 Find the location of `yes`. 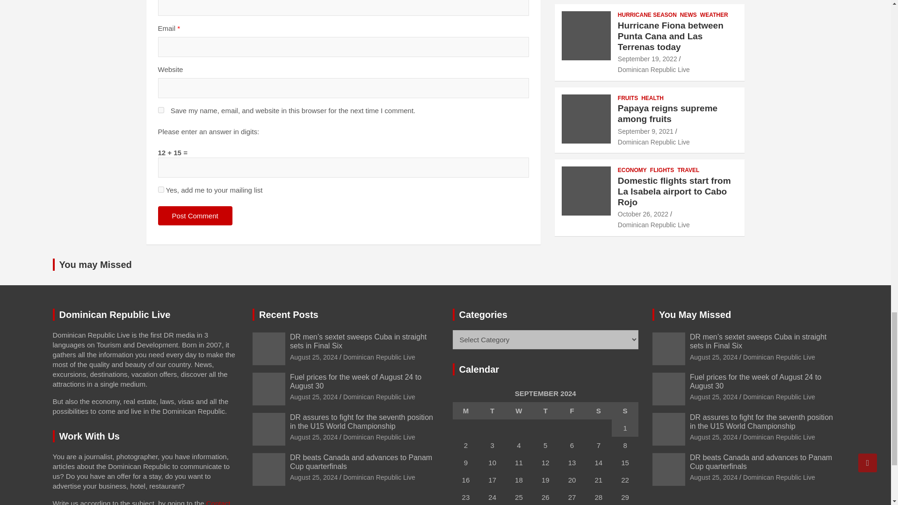

yes is located at coordinates (161, 109).